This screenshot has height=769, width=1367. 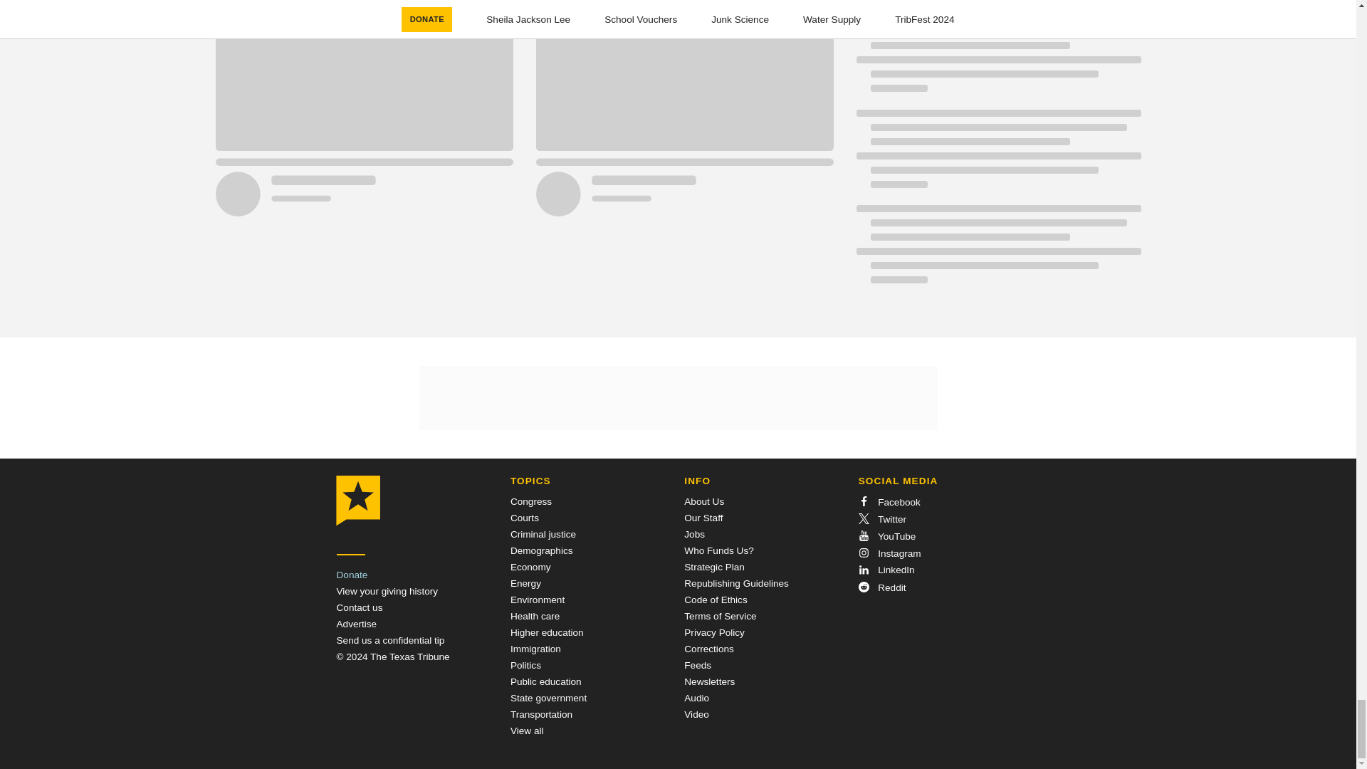 I want to click on Audio, so click(x=696, y=698).